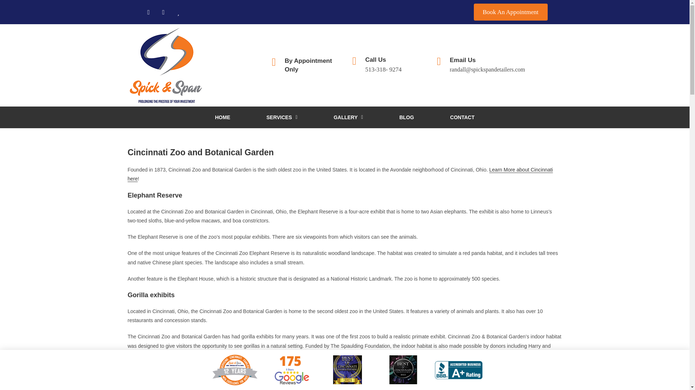 The height and width of the screenshot is (390, 695). I want to click on GALLERY, so click(348, 117).